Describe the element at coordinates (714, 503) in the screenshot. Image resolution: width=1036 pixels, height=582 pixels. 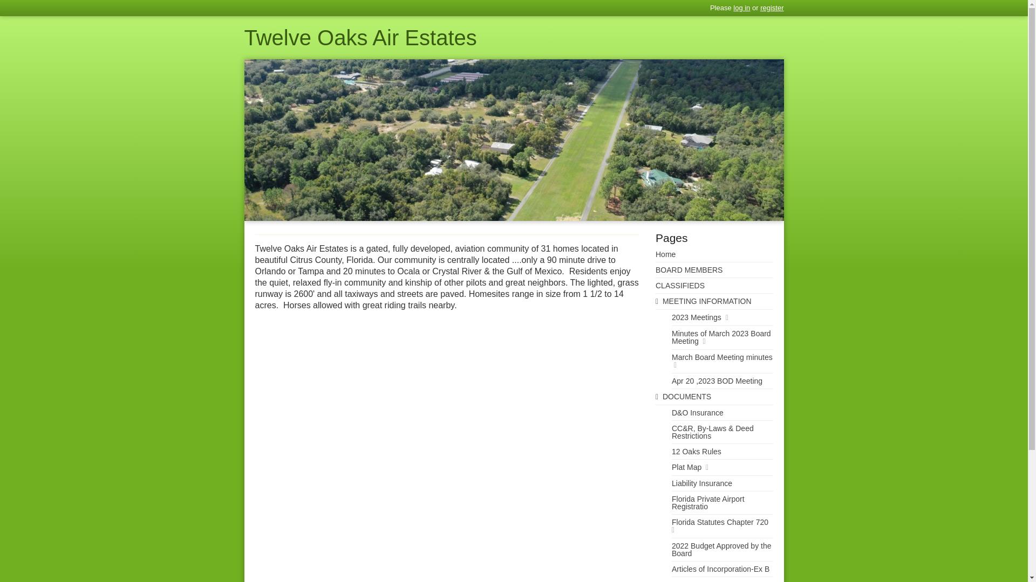
I see `Florida Private Airport Registratio` at that location.